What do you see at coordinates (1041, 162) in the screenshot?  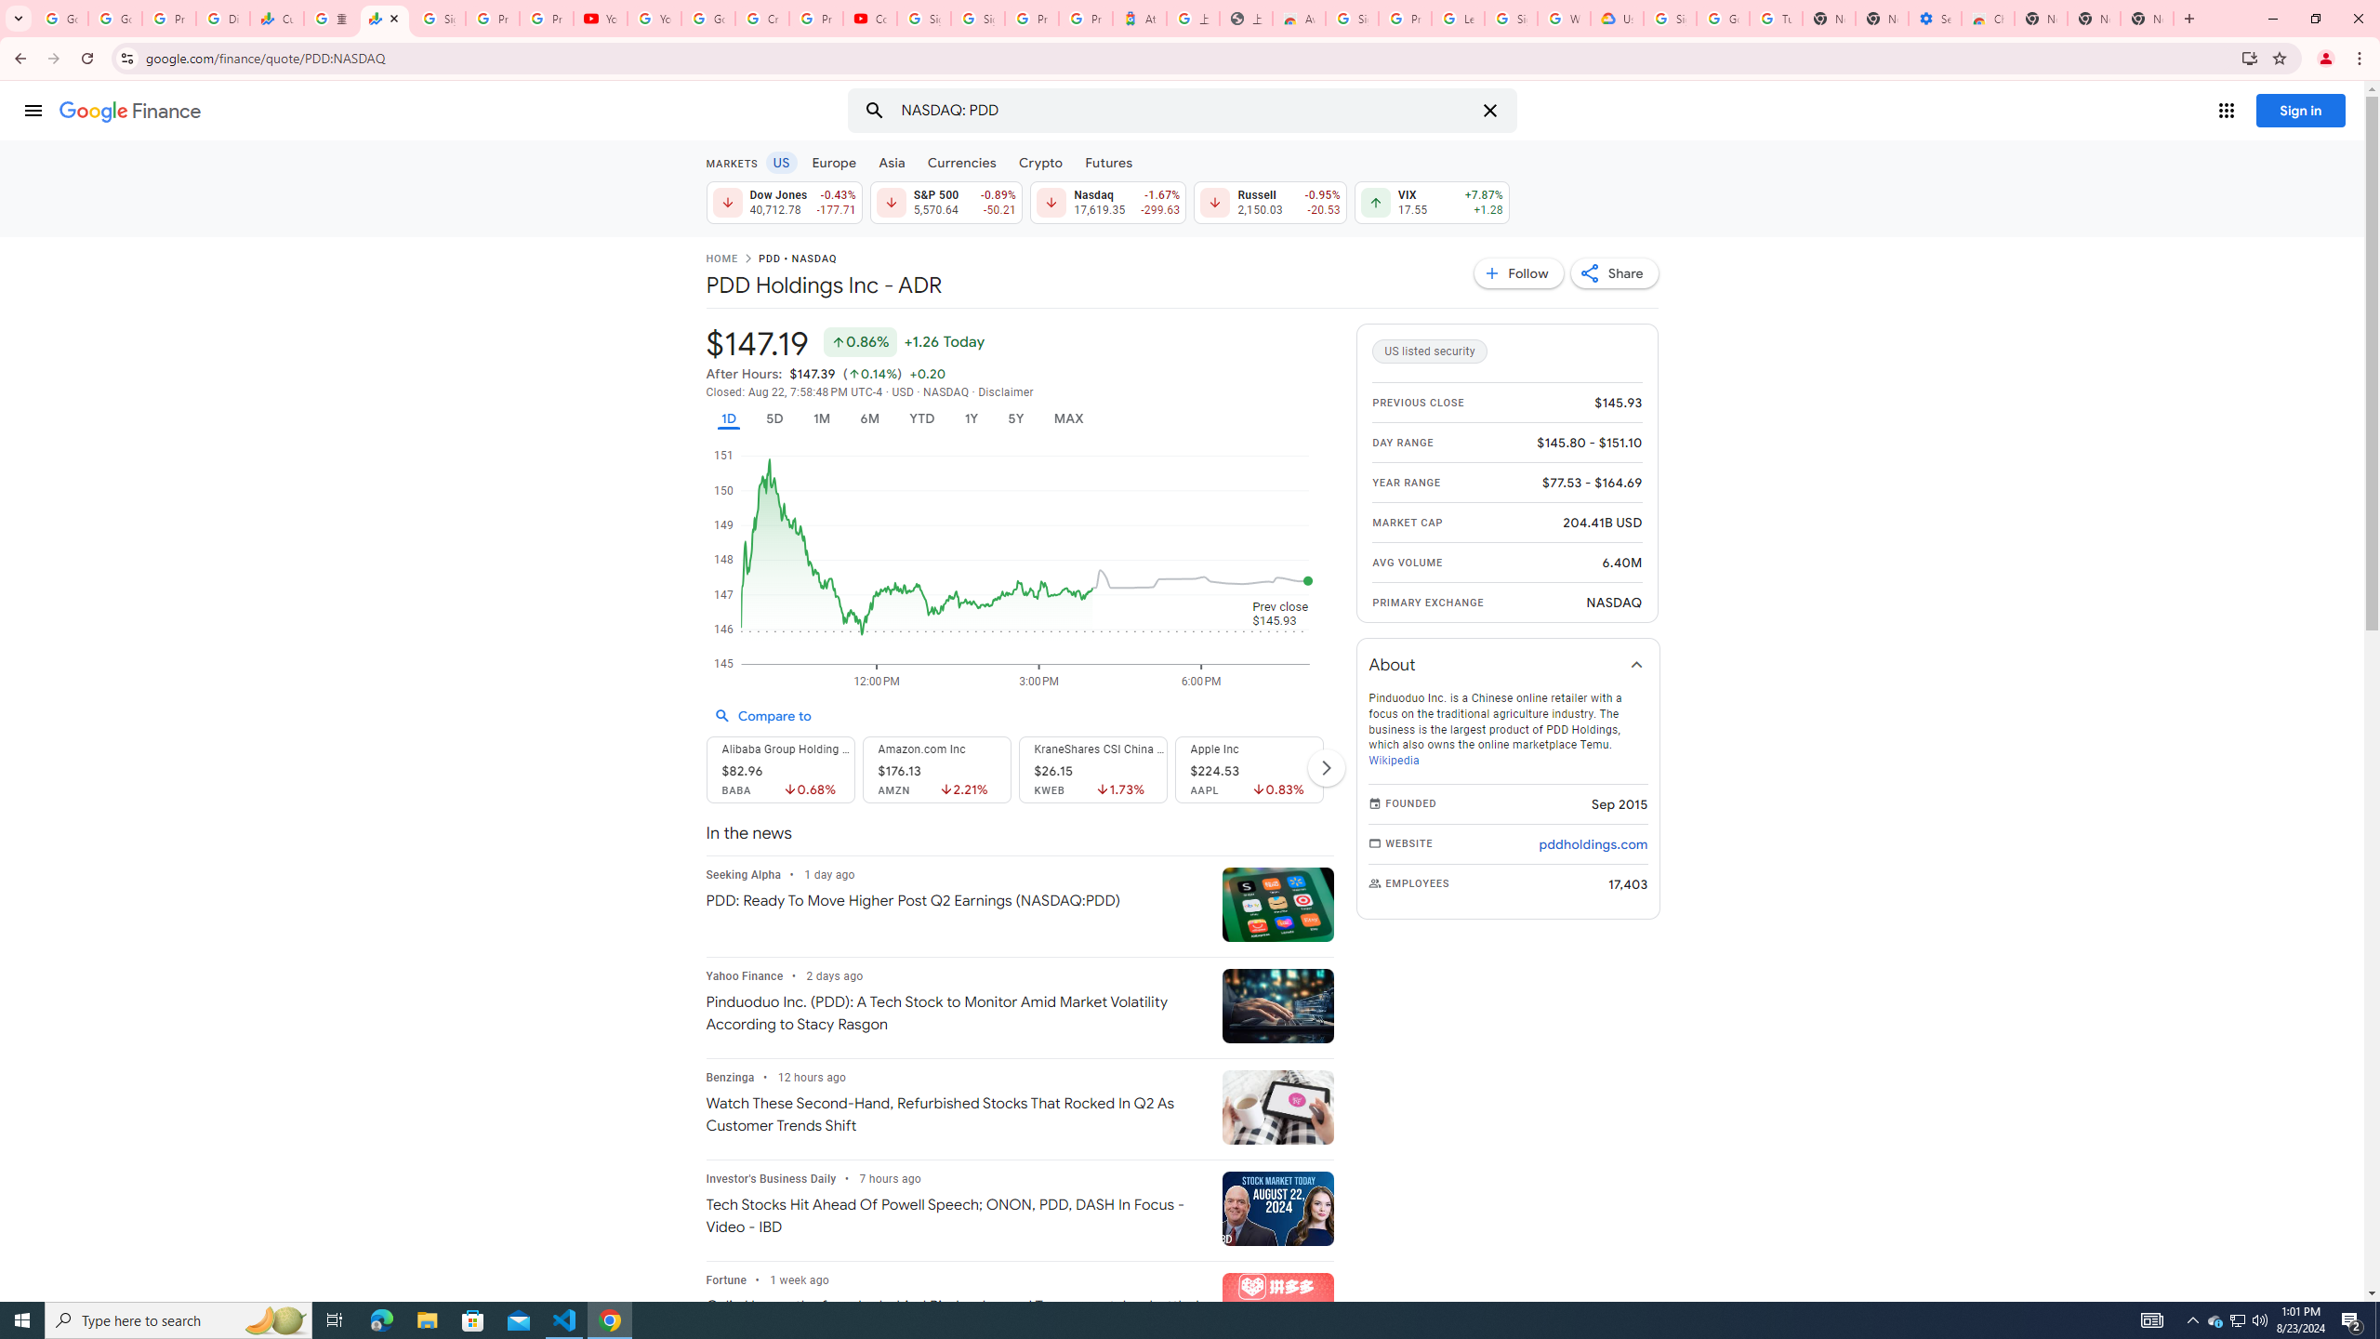 I see `Crypto` at bounding box center [1041, 162].